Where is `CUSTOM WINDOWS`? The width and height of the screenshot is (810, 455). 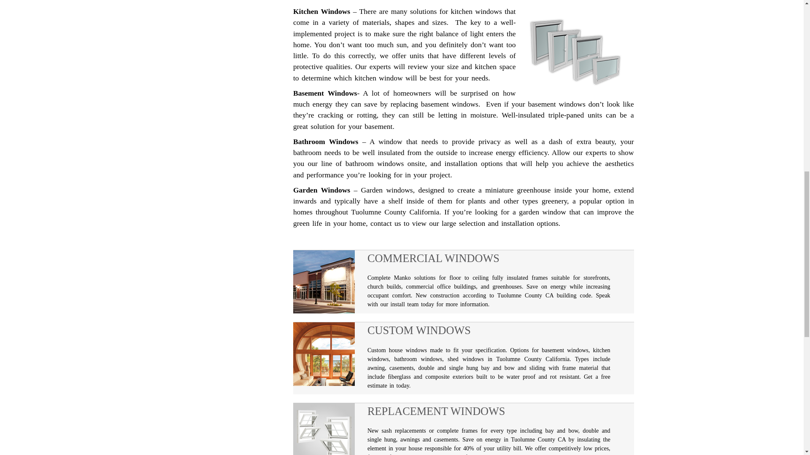 CUSTOM WINDOWS is located at coordinates (489, 332).